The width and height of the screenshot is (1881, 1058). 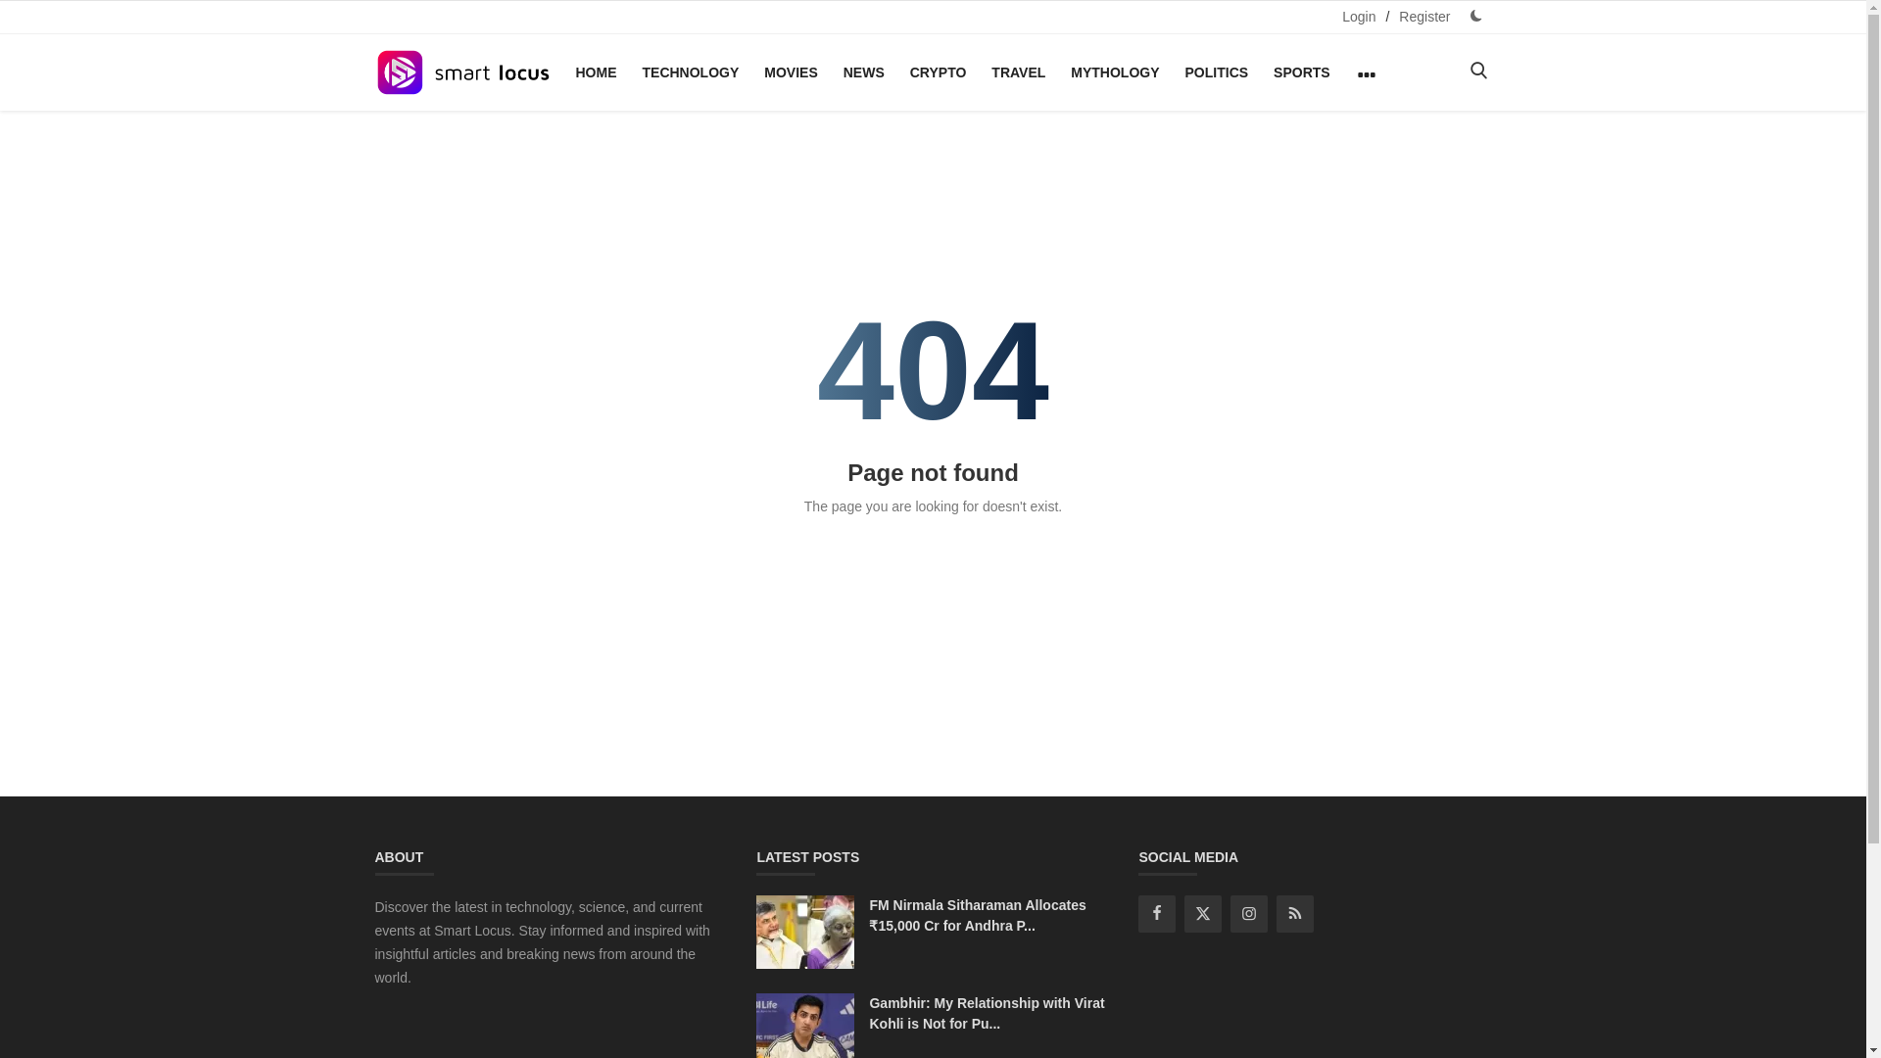 I want to click on Login, so click(x=1358, y=17).